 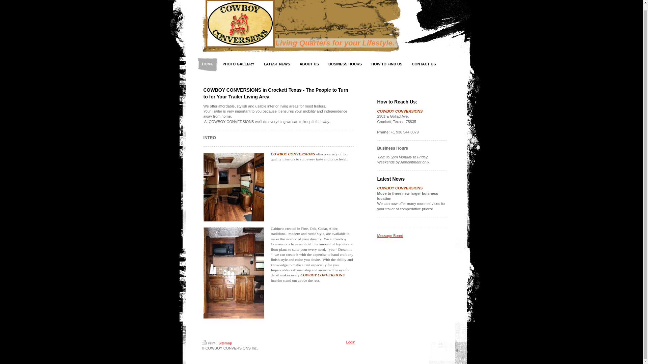 What do you see at coordinates (390, 236) in the screenshot?
I see `Message Board` at bounding box center [390, 236].